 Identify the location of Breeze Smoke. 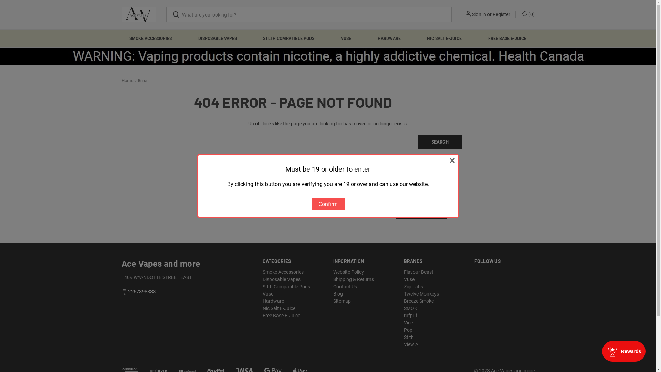
(419, 301).